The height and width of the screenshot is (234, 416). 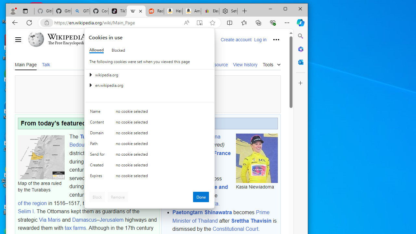 What do you see at coordinates (97, 197) in the screenshot?
I see `Block` at bounding box center [97, 197].